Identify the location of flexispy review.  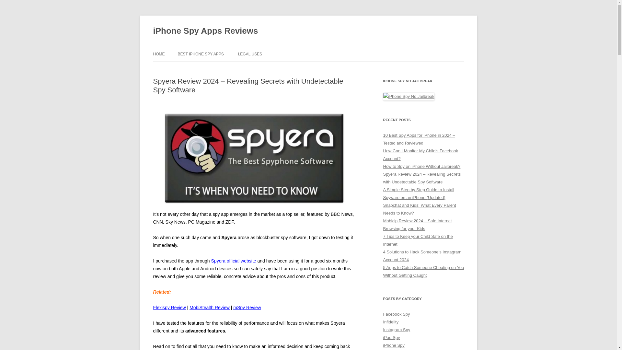
(169, 307).